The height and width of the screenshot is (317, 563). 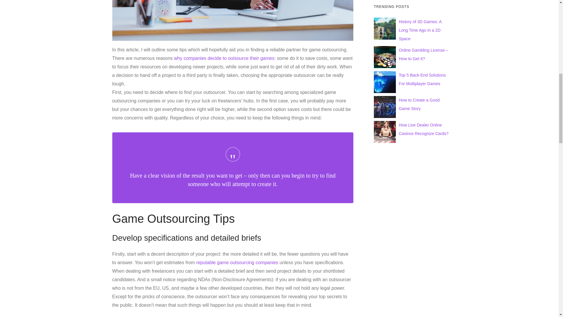 What do you see at coordinates (423, 129) in the screenshot?
I see `How Live Dealer Online Casinos Recognize Cards?` at bounding box center [423, 129].